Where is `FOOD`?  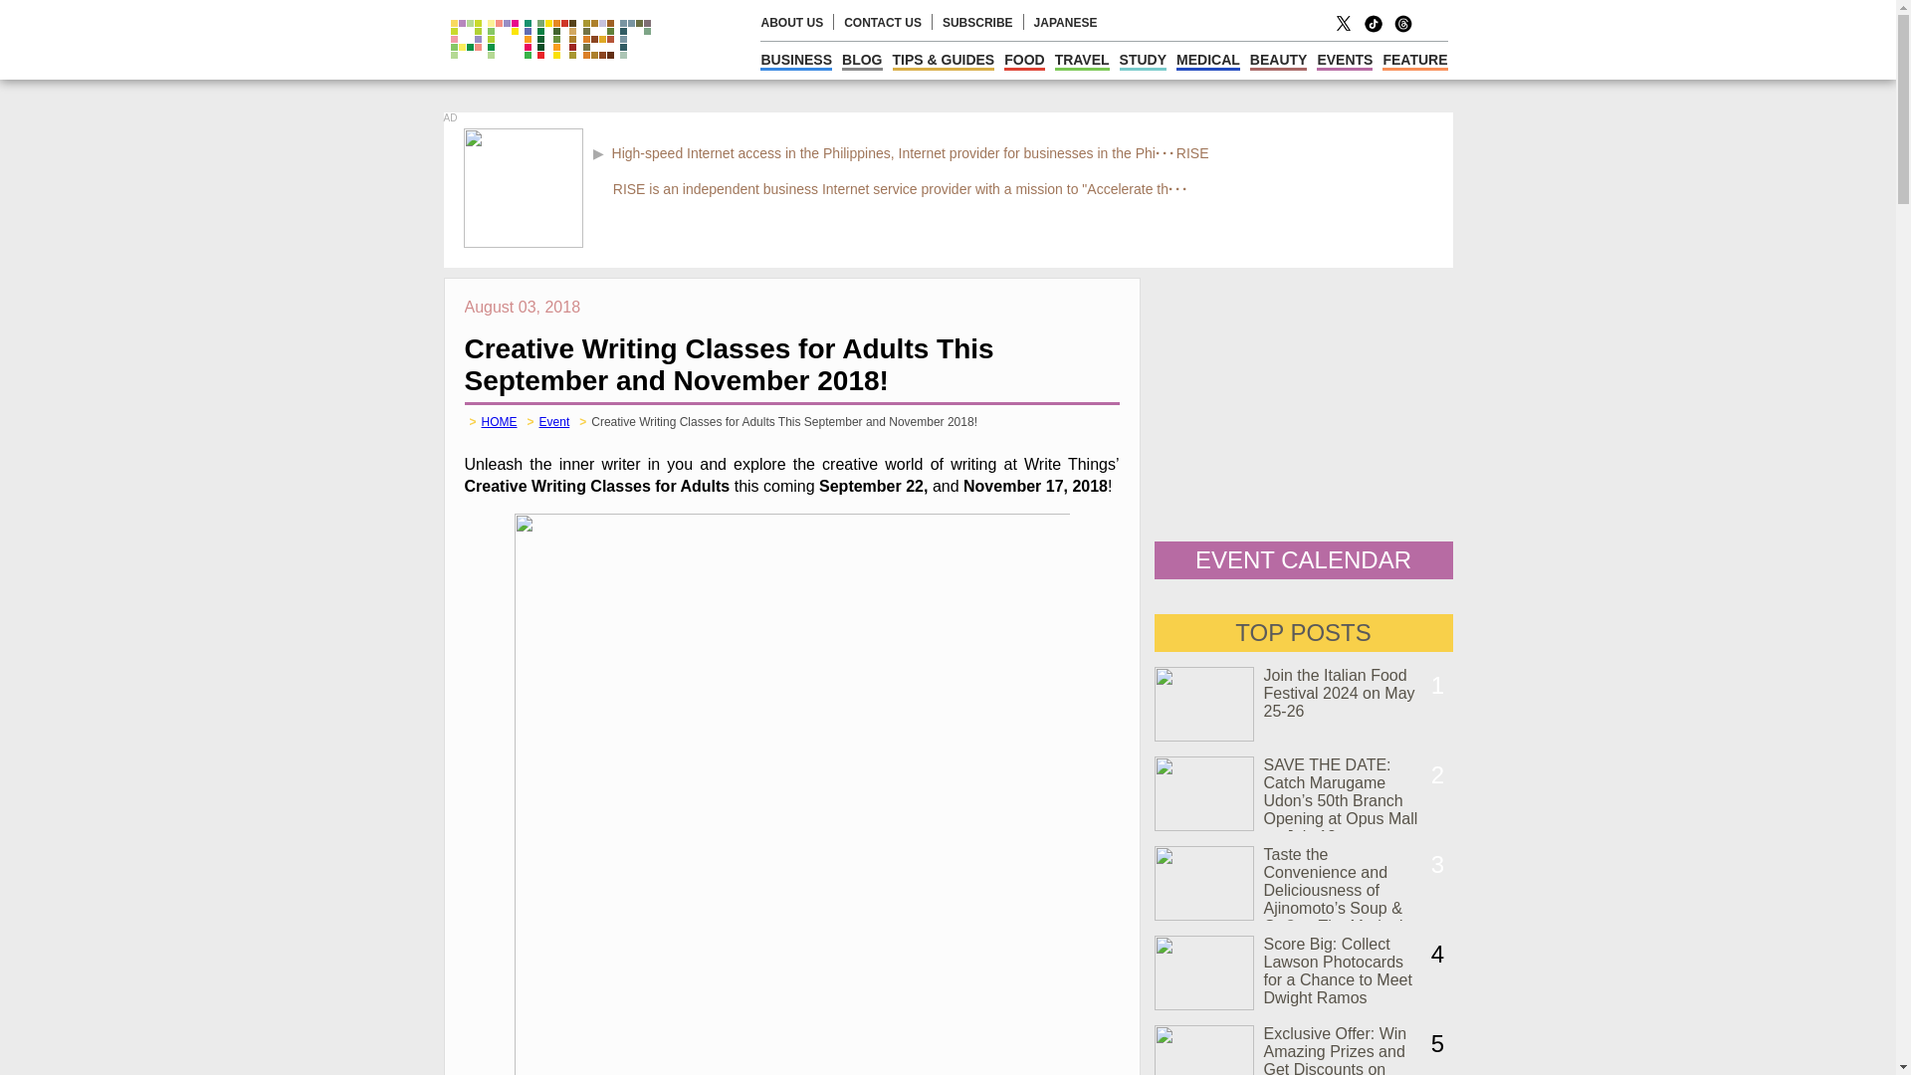 FOOD is located at coordinates (1023, 60).